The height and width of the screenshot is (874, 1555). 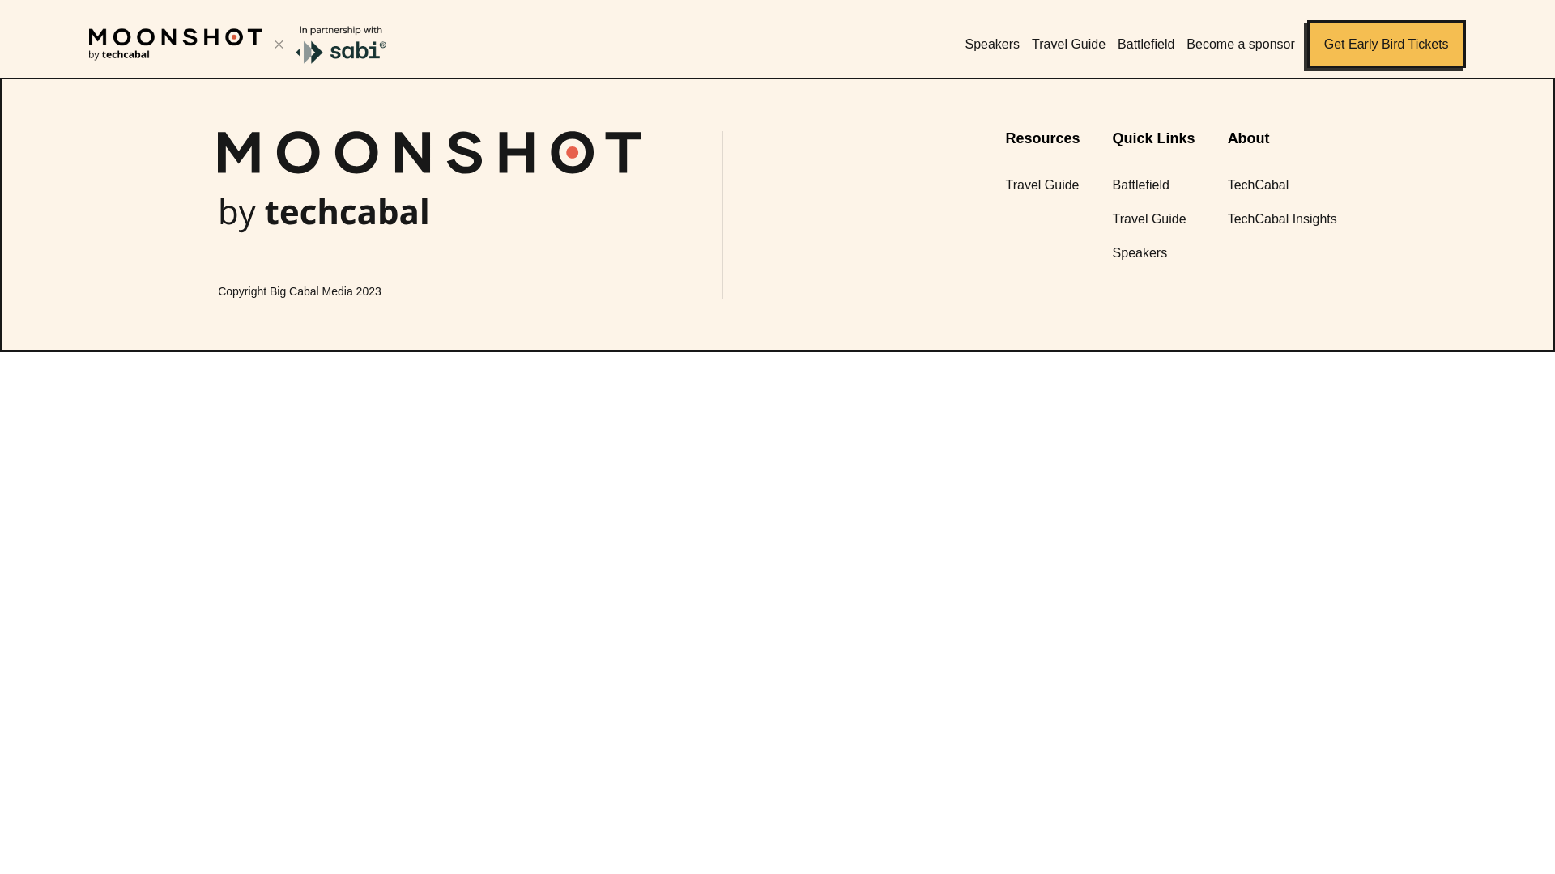 What do you see at coordinates (1283, 218) in the screenshot?
I see `TechCabal Insights` at bounding box center [1283, 218].